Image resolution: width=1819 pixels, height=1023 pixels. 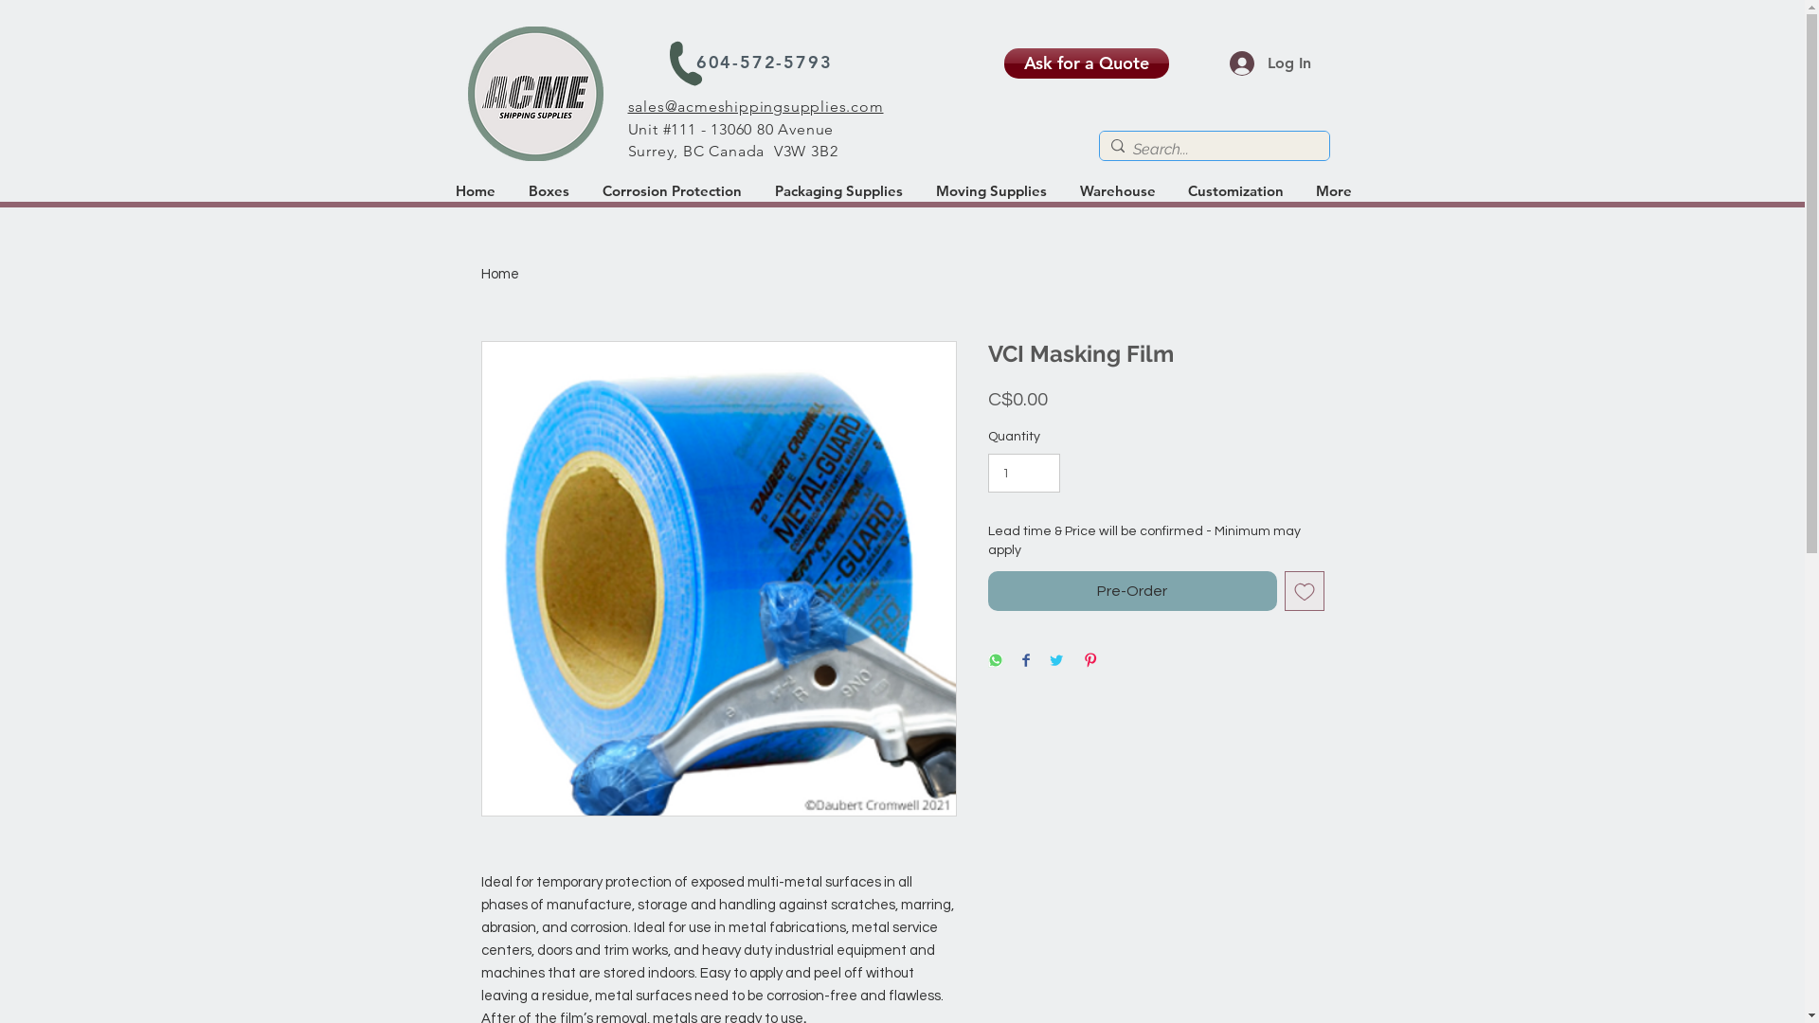 What do you see at coordinates (764, 106) in the screenshot?
I see `les@acmeshippingsupplies.com` at bounding box center [764, 106].